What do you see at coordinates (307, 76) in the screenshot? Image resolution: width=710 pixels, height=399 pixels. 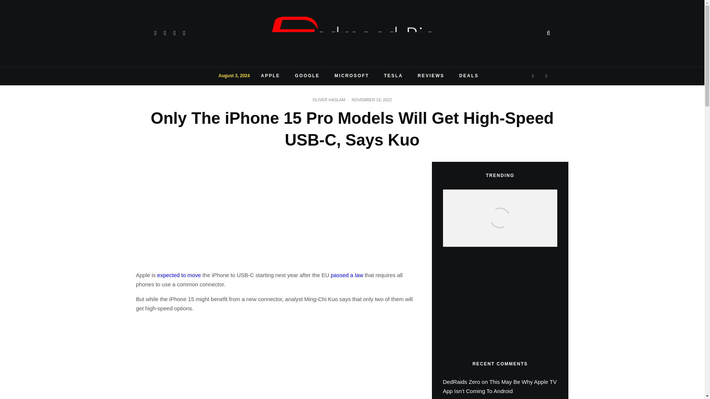 I see `GOOGLE` at bounding box center [307, 76].